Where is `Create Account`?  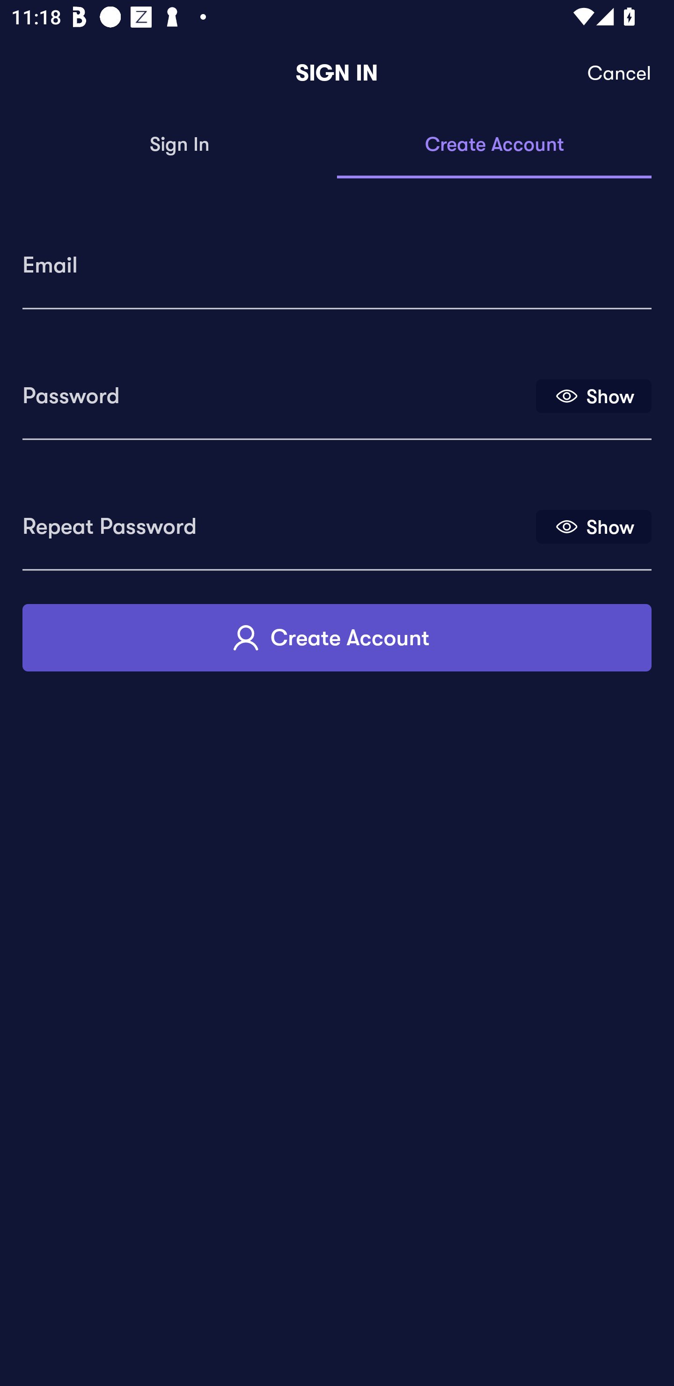
Create Account is located at coordinates (337, 637).